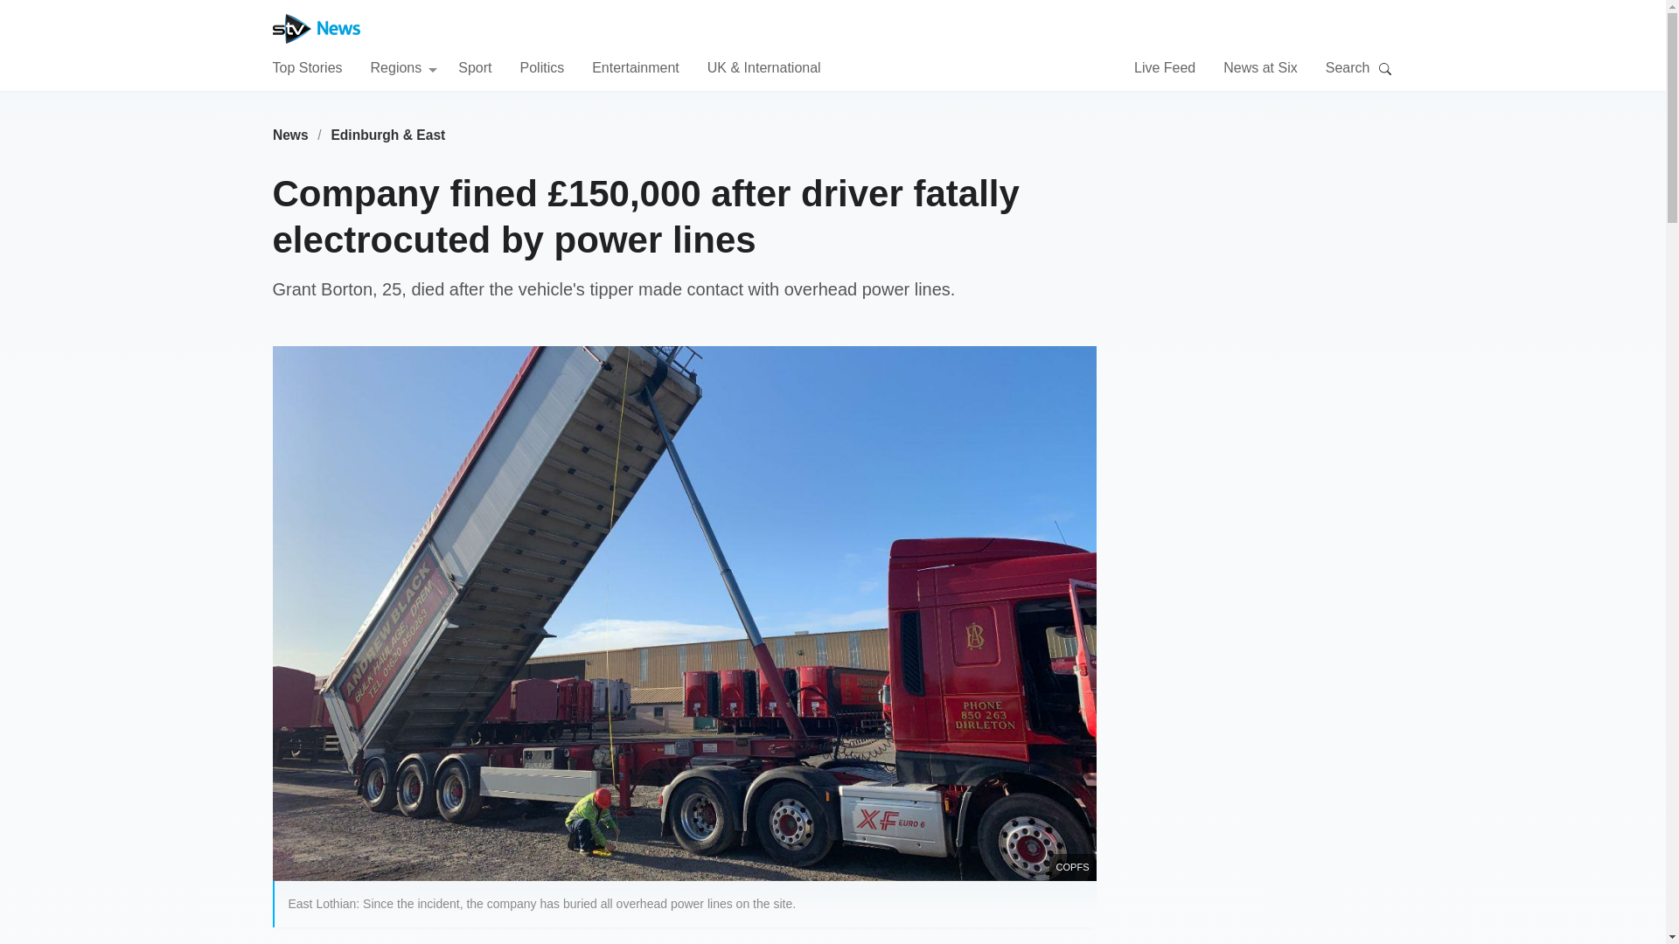 The image size is (1679, 944). Describe the element at coordinates (475, 66) in the screenshot. I see `Sport` at that location.